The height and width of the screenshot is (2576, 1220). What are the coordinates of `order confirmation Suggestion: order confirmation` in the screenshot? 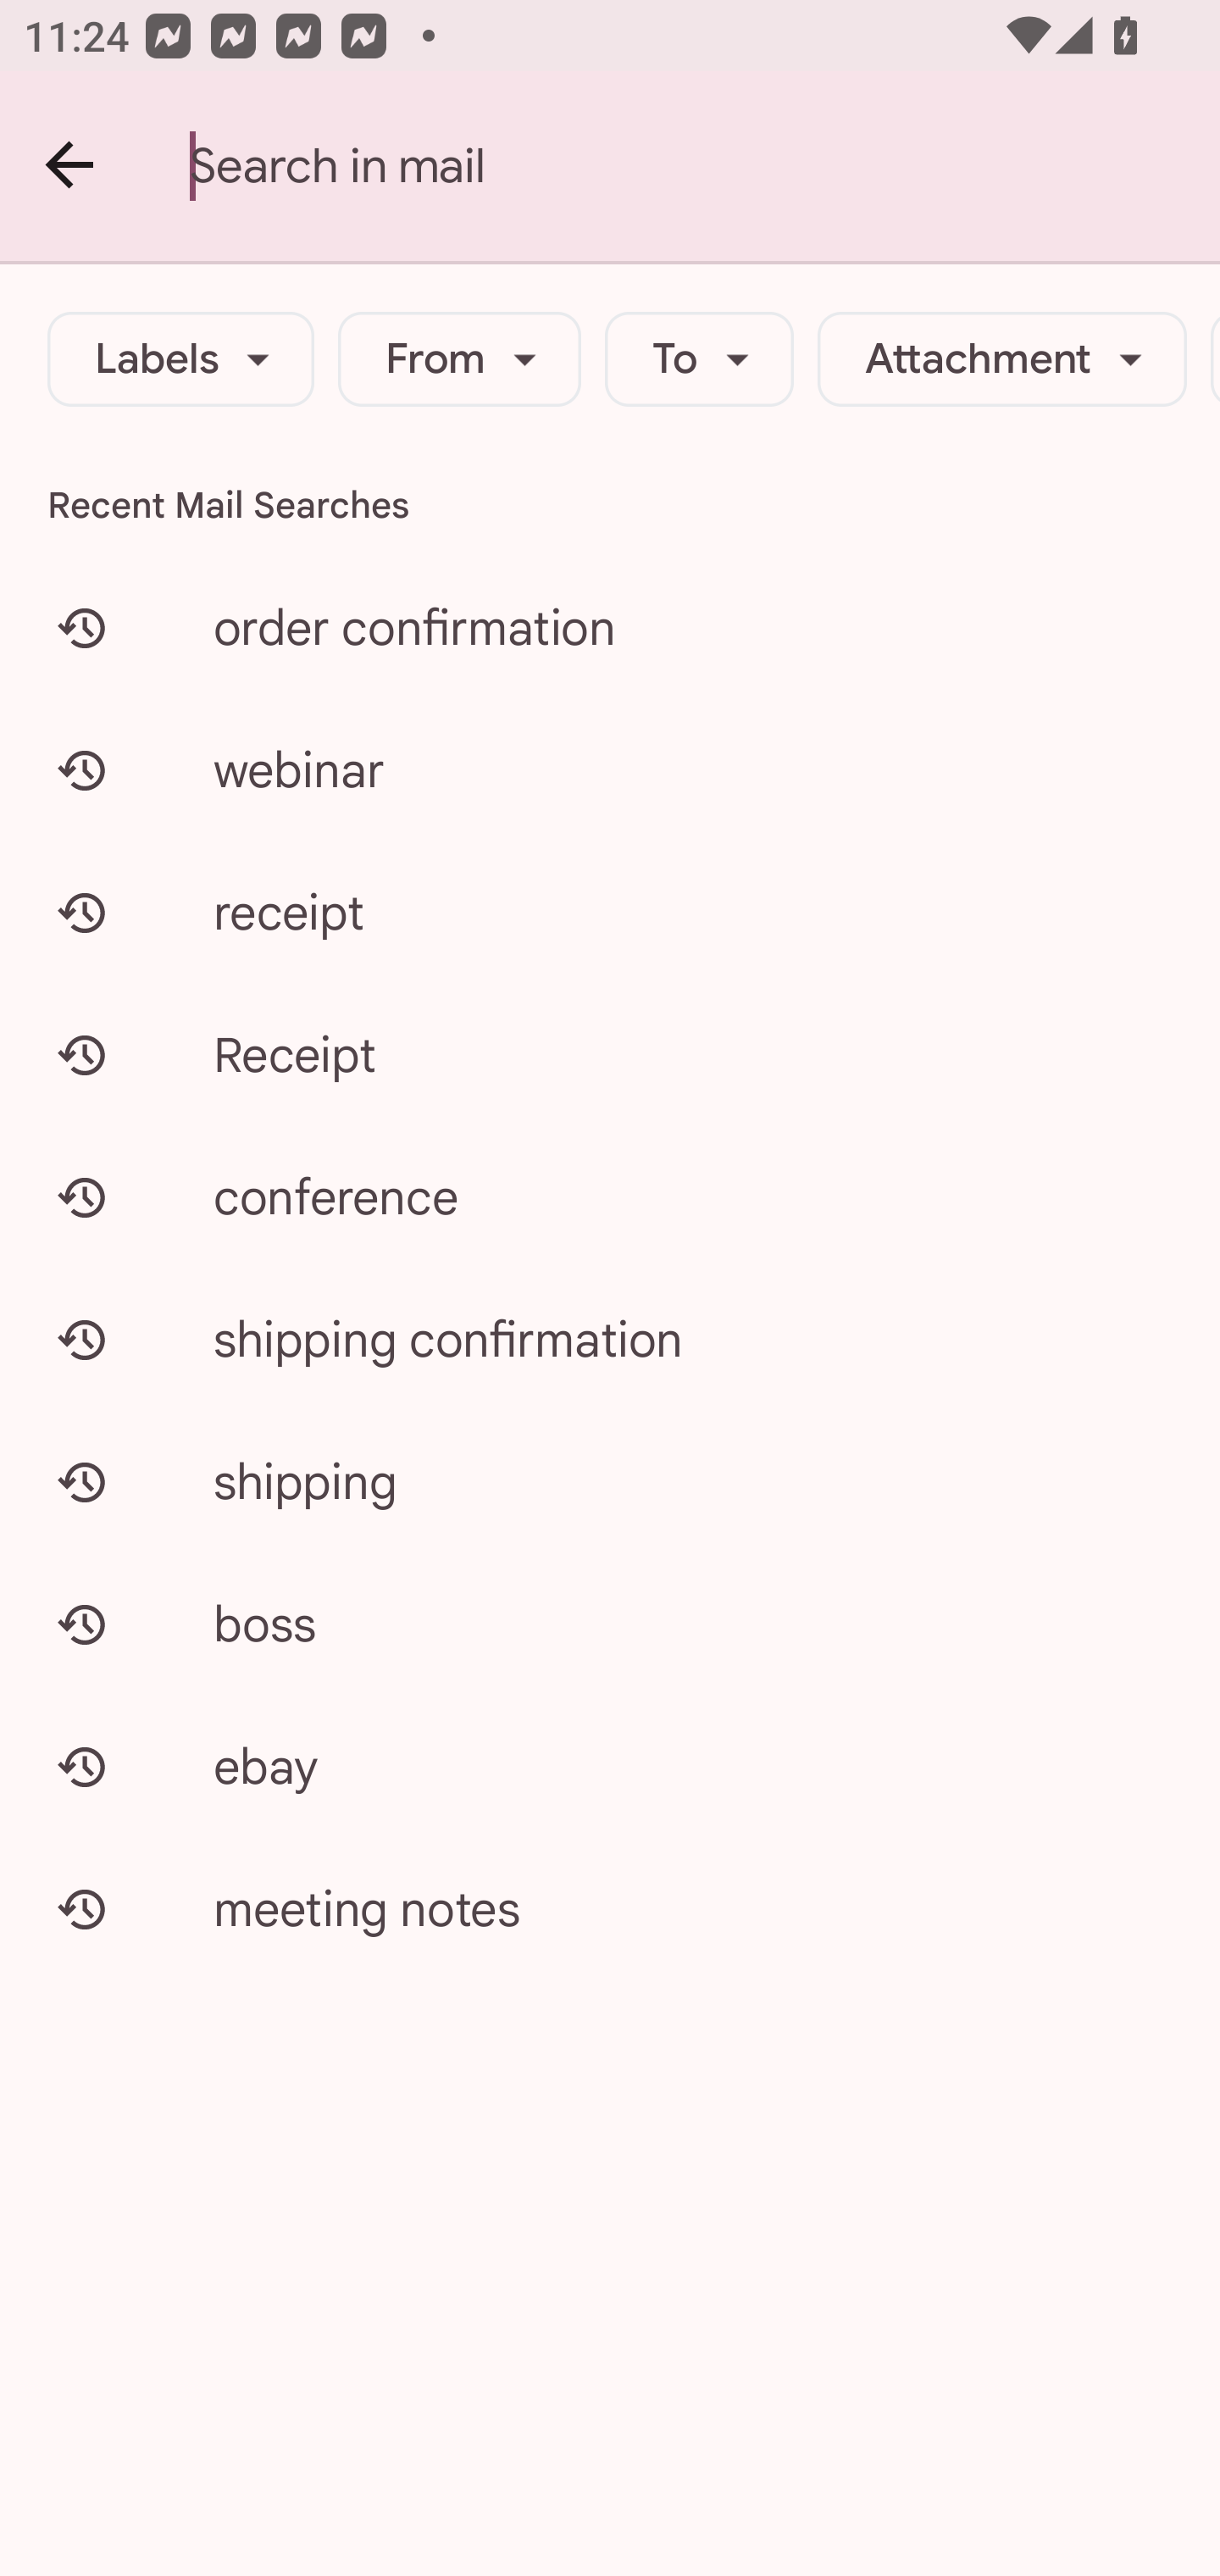 It's located at (610, 627).